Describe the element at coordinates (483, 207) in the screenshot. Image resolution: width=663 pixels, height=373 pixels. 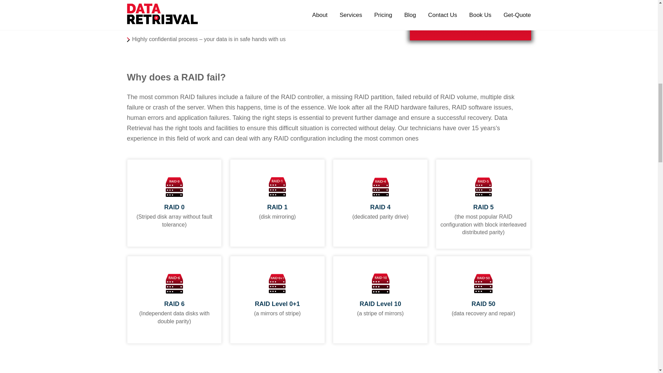
I see `RAID 5` at that location.